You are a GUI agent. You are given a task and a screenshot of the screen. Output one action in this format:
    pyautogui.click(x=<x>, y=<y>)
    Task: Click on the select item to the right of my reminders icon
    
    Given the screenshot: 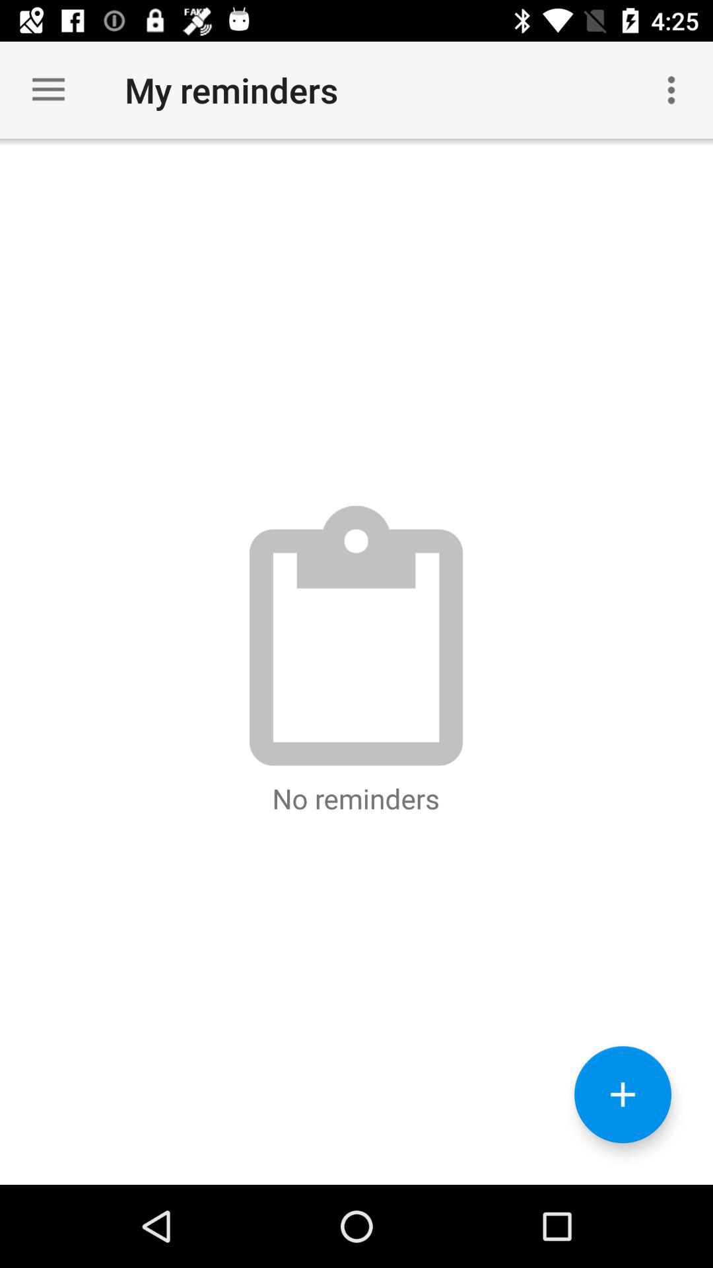 What is the action you would take?
    pyautogui.click(x=671, y=90)
    